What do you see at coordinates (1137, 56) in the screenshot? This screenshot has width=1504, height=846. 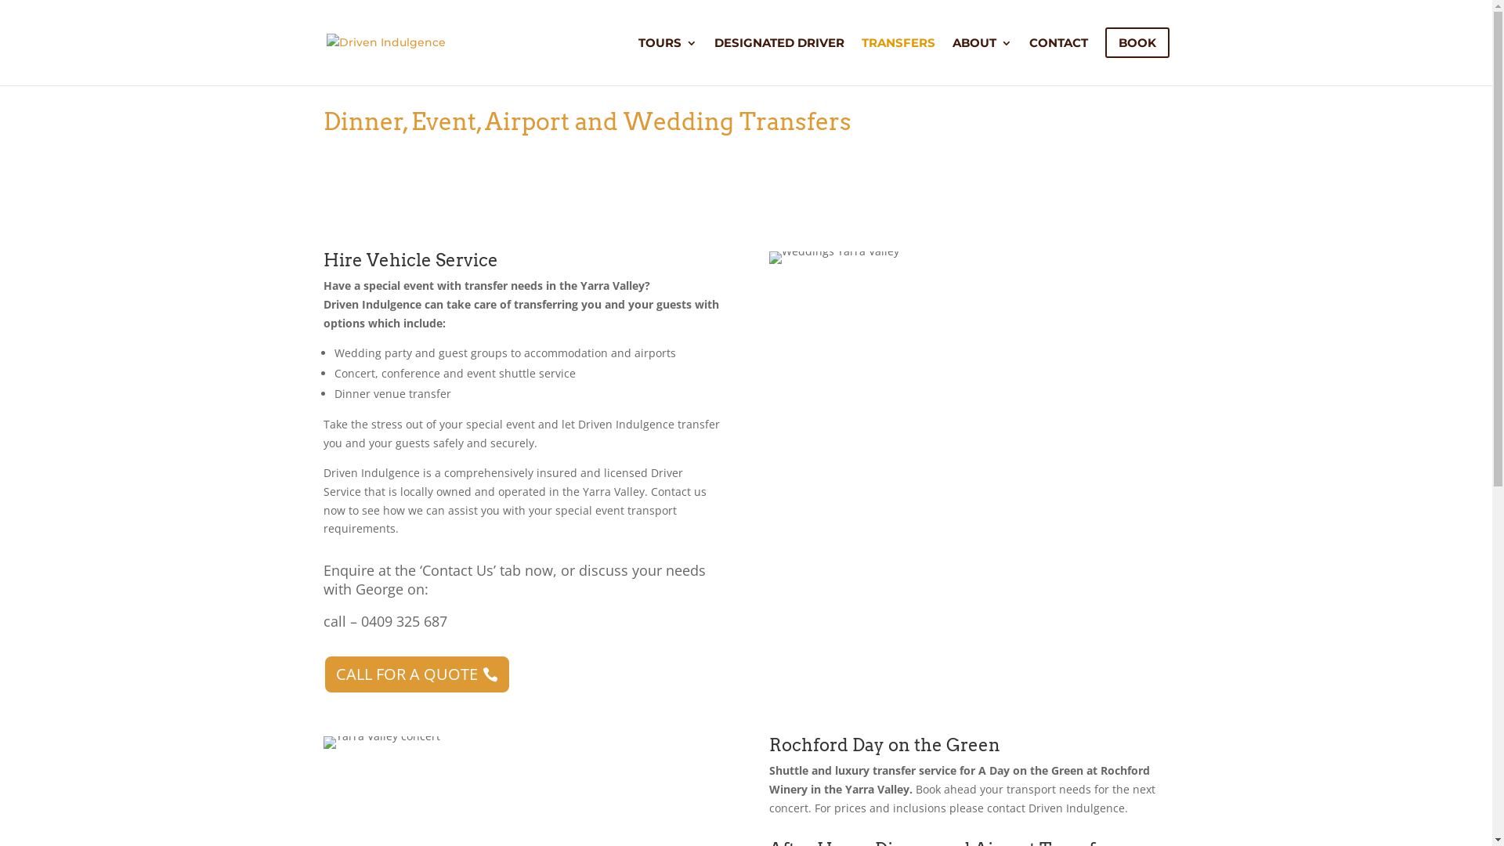 I see `BOOK` at bounding box center [1137, 56].